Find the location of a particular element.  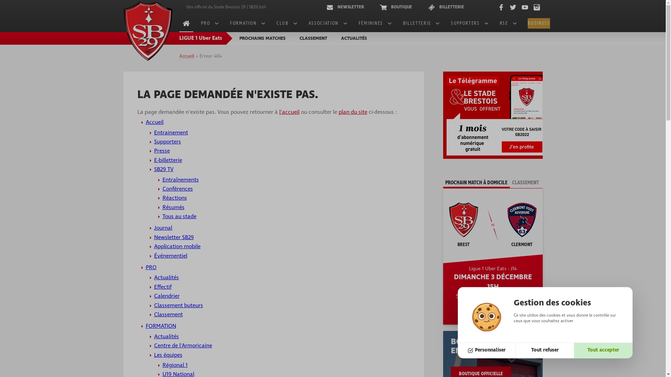

PROCHAINS MATCHES is located at coordinates (262, 38).